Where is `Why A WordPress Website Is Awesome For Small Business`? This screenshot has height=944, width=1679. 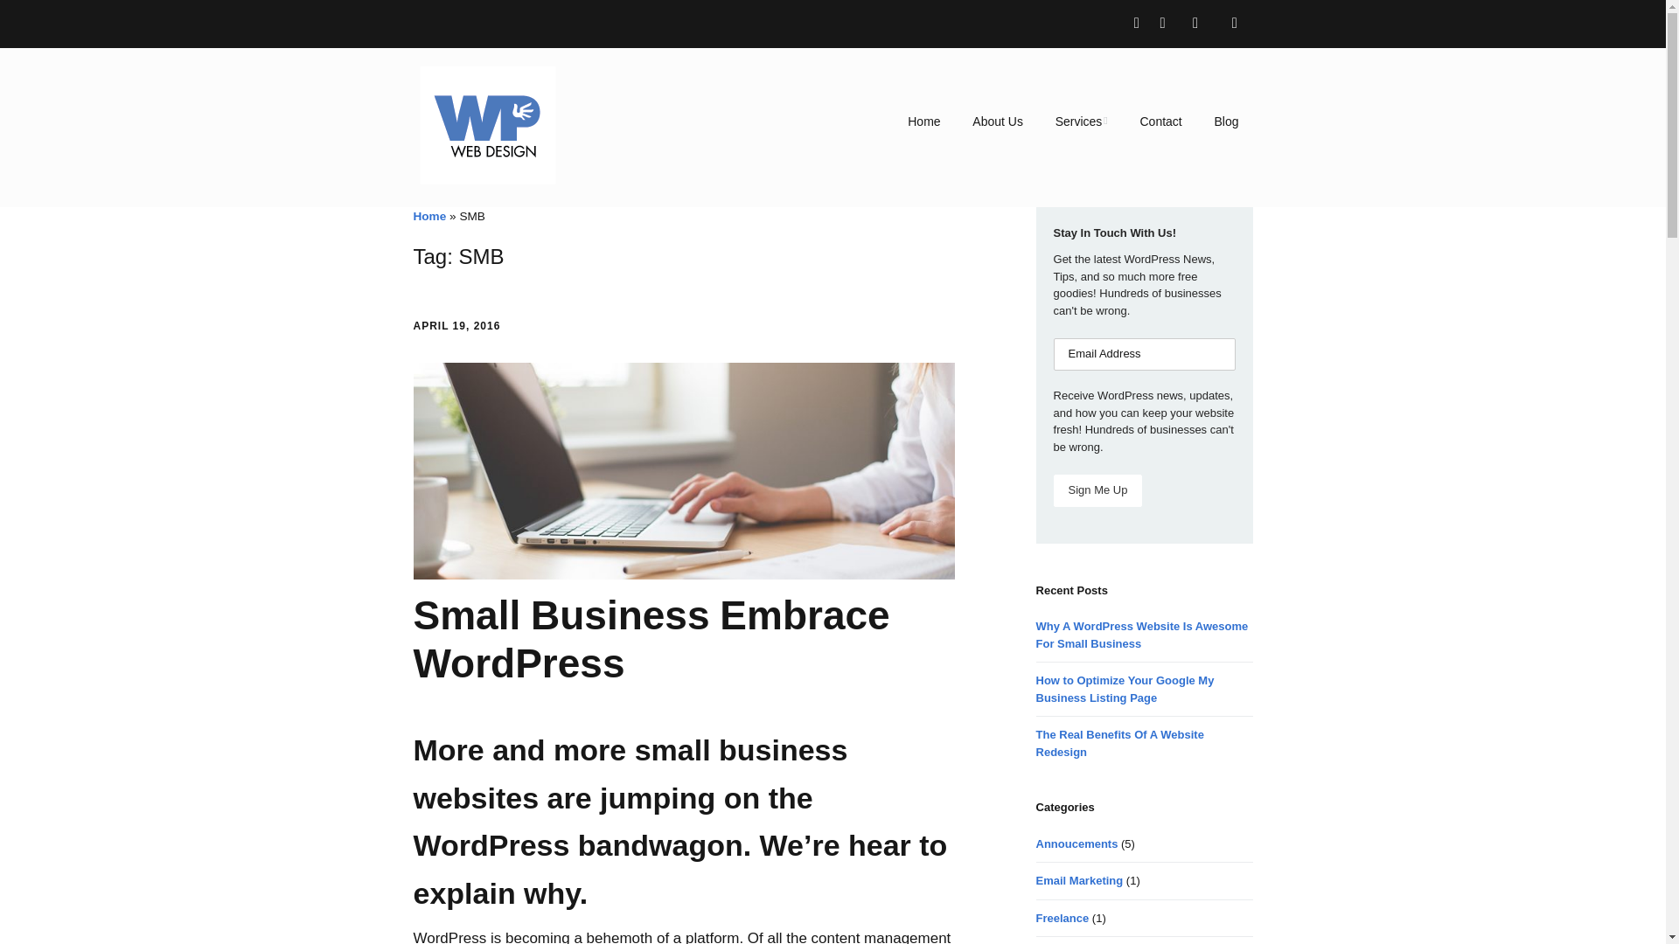
Why A WordPress Website Is Awesome For Small Business is located at coordinates (1142, 635).